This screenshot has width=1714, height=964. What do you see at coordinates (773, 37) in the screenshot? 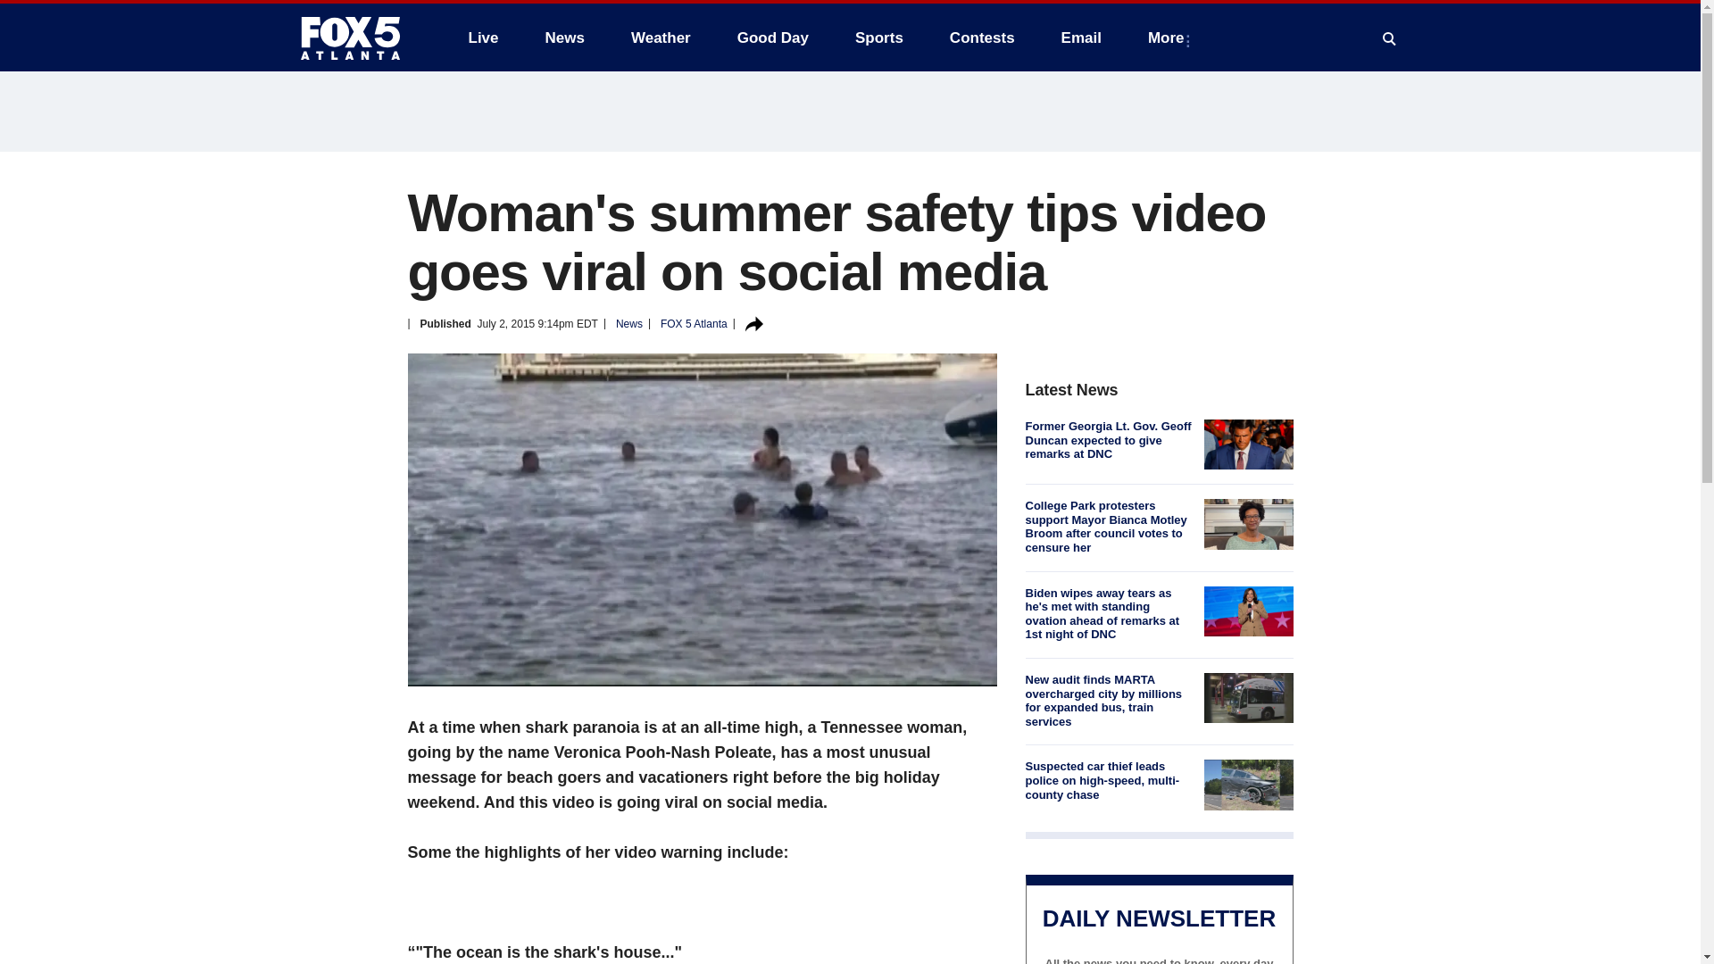
I see `Good Day` at bounding box center [773, 37].